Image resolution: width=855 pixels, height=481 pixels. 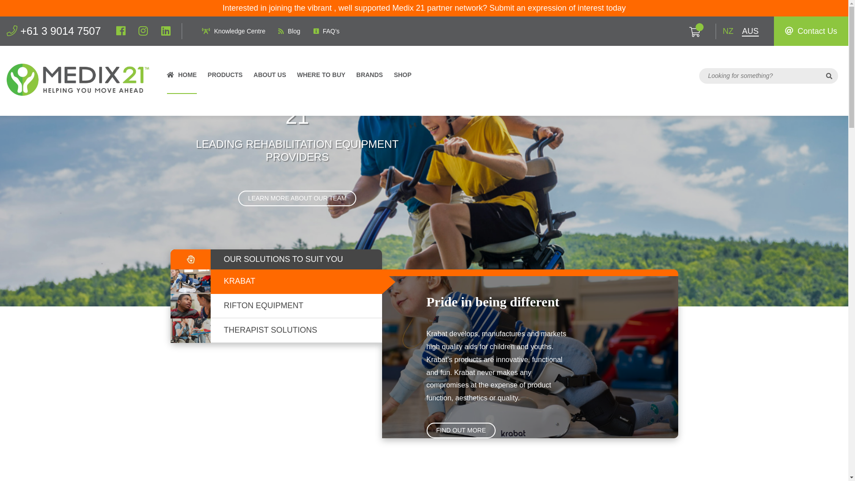 I want to click on WHERE TO BUY, so click(x=322, y=79).